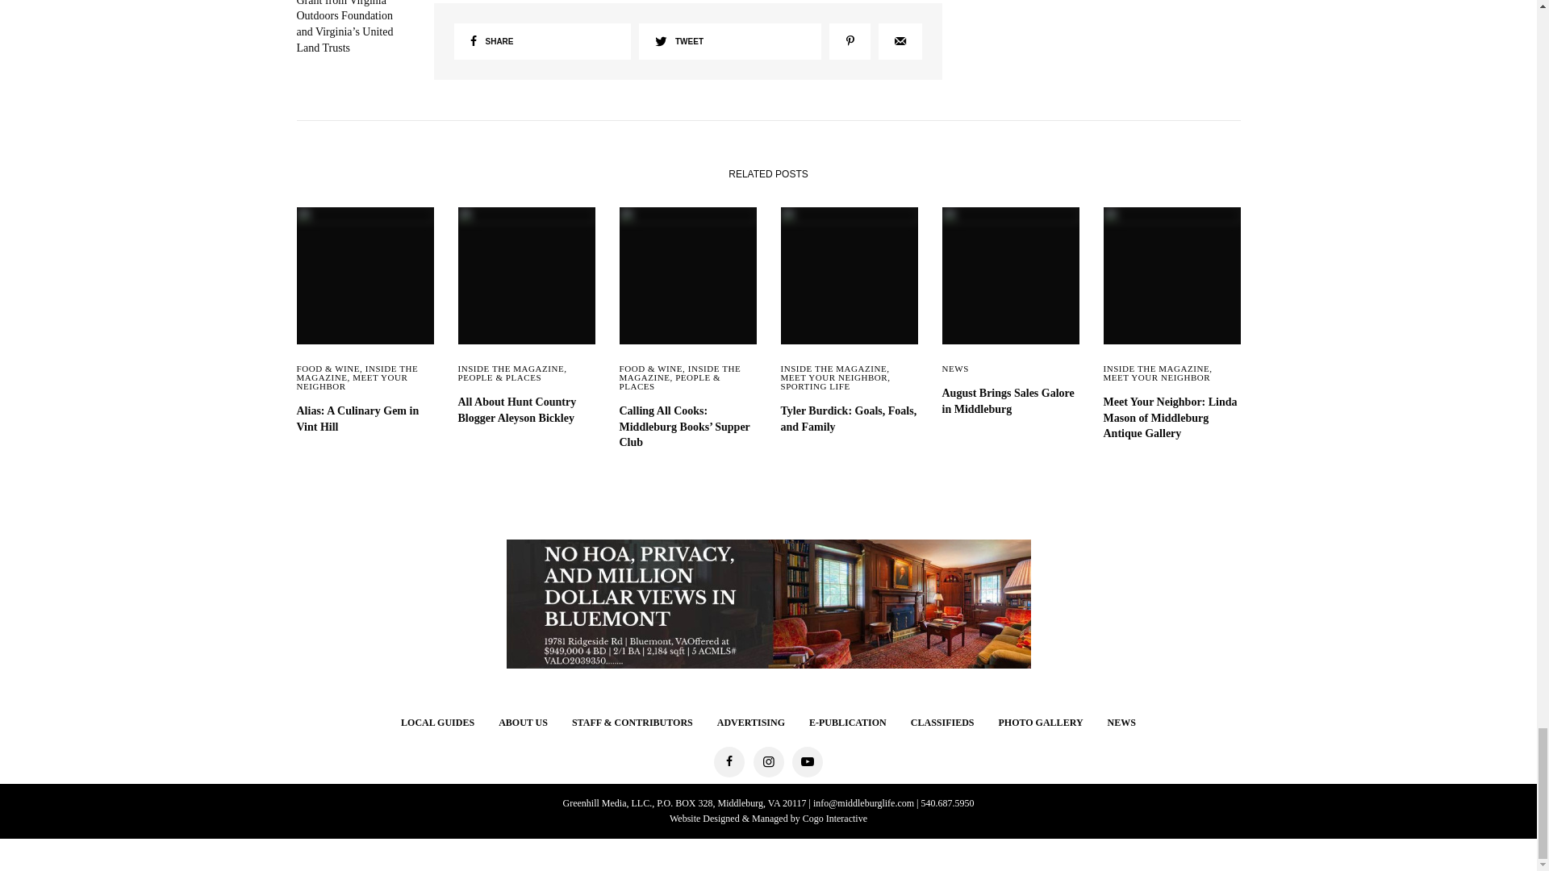 The height and width of the screenshot is (871, 1549). I want to click on Alias: A Culinary Gem in Vint Hill, so click(365, 419).